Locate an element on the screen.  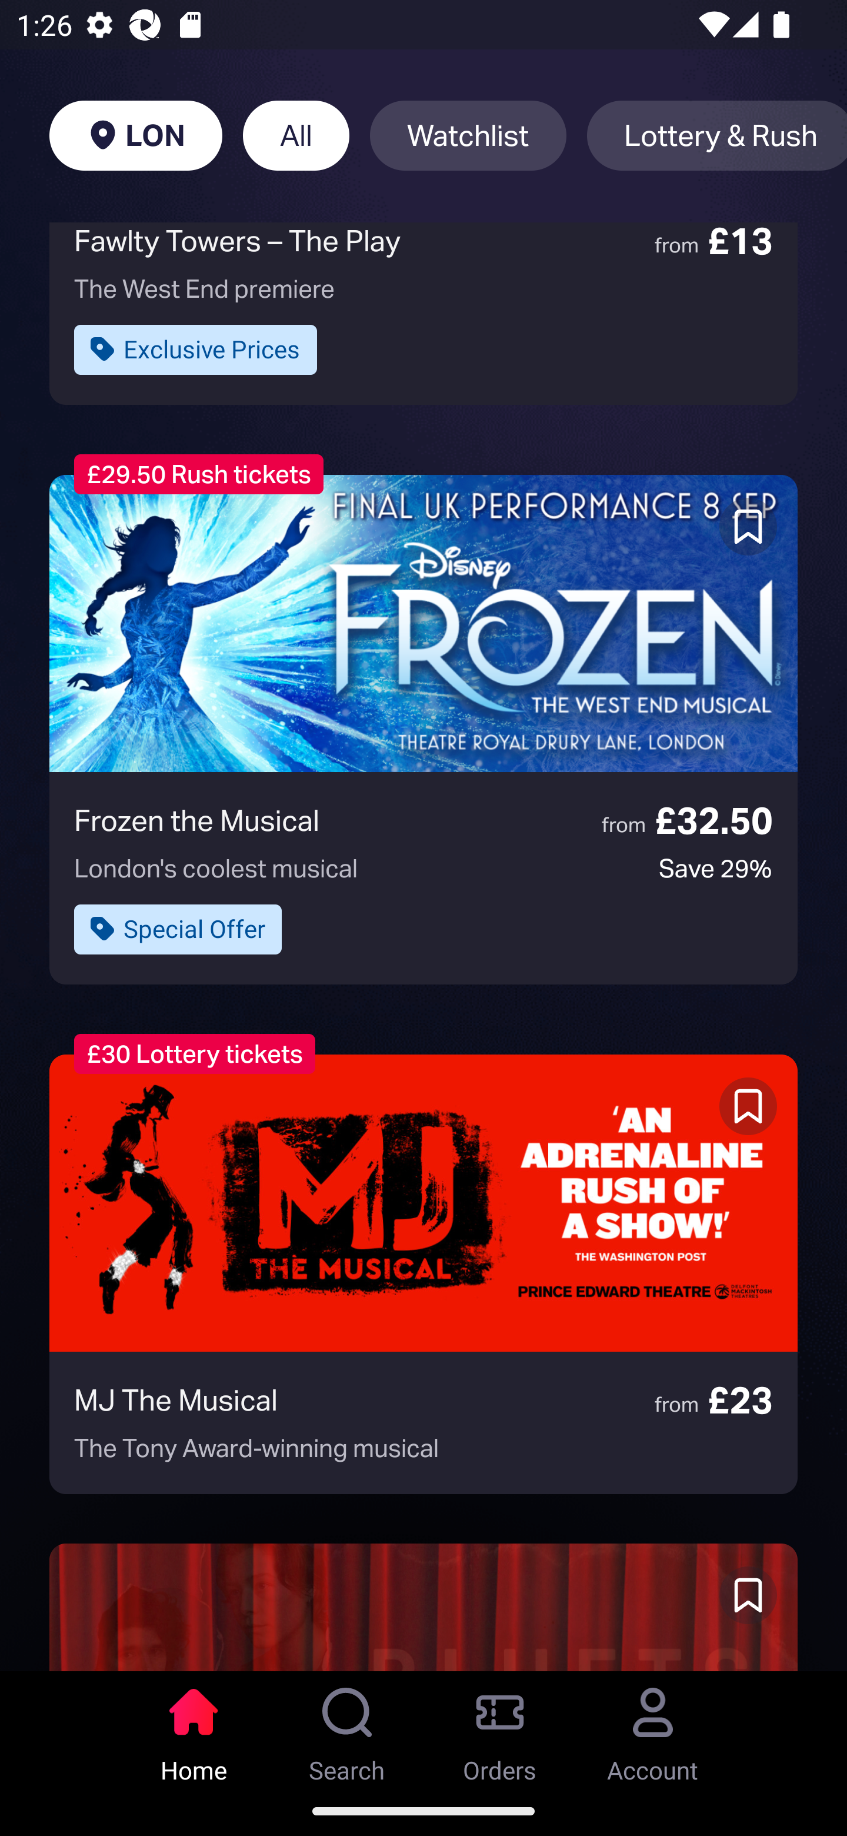
All is located at coordinates (296, 135).